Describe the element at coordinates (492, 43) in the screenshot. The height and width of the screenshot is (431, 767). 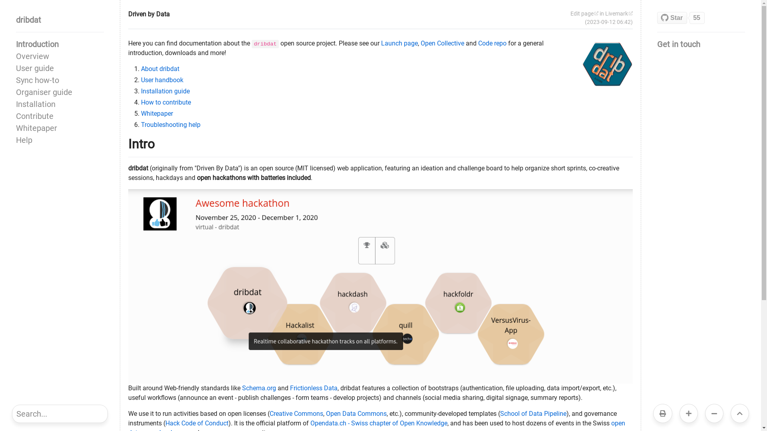
I see `Code repo` at that location.